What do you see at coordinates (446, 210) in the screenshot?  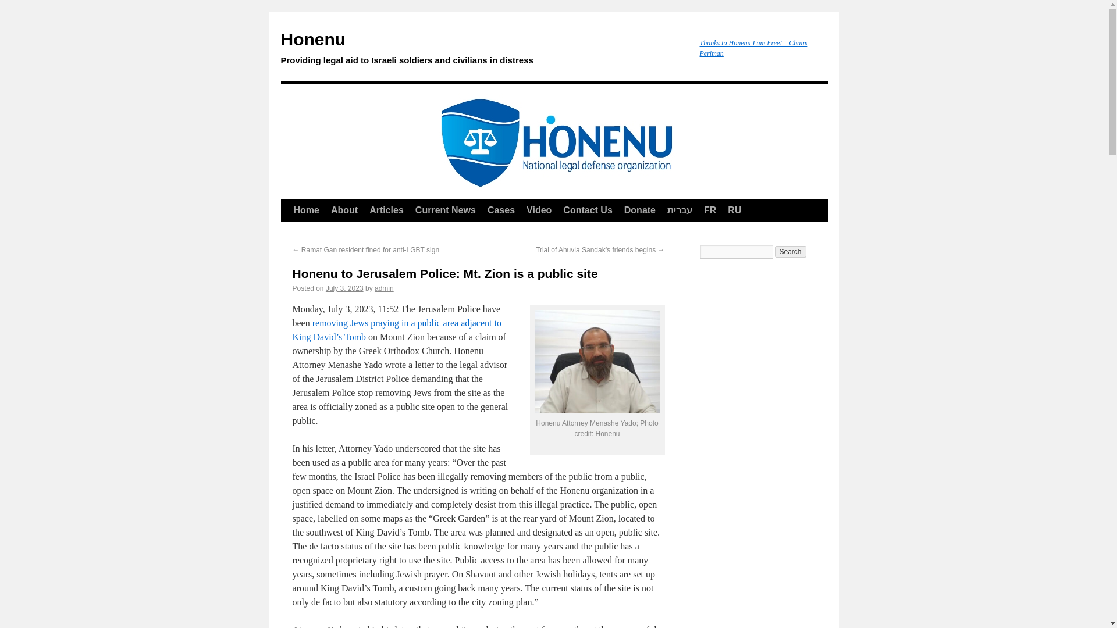 I see `Current News` at bounding box center [446, 210].